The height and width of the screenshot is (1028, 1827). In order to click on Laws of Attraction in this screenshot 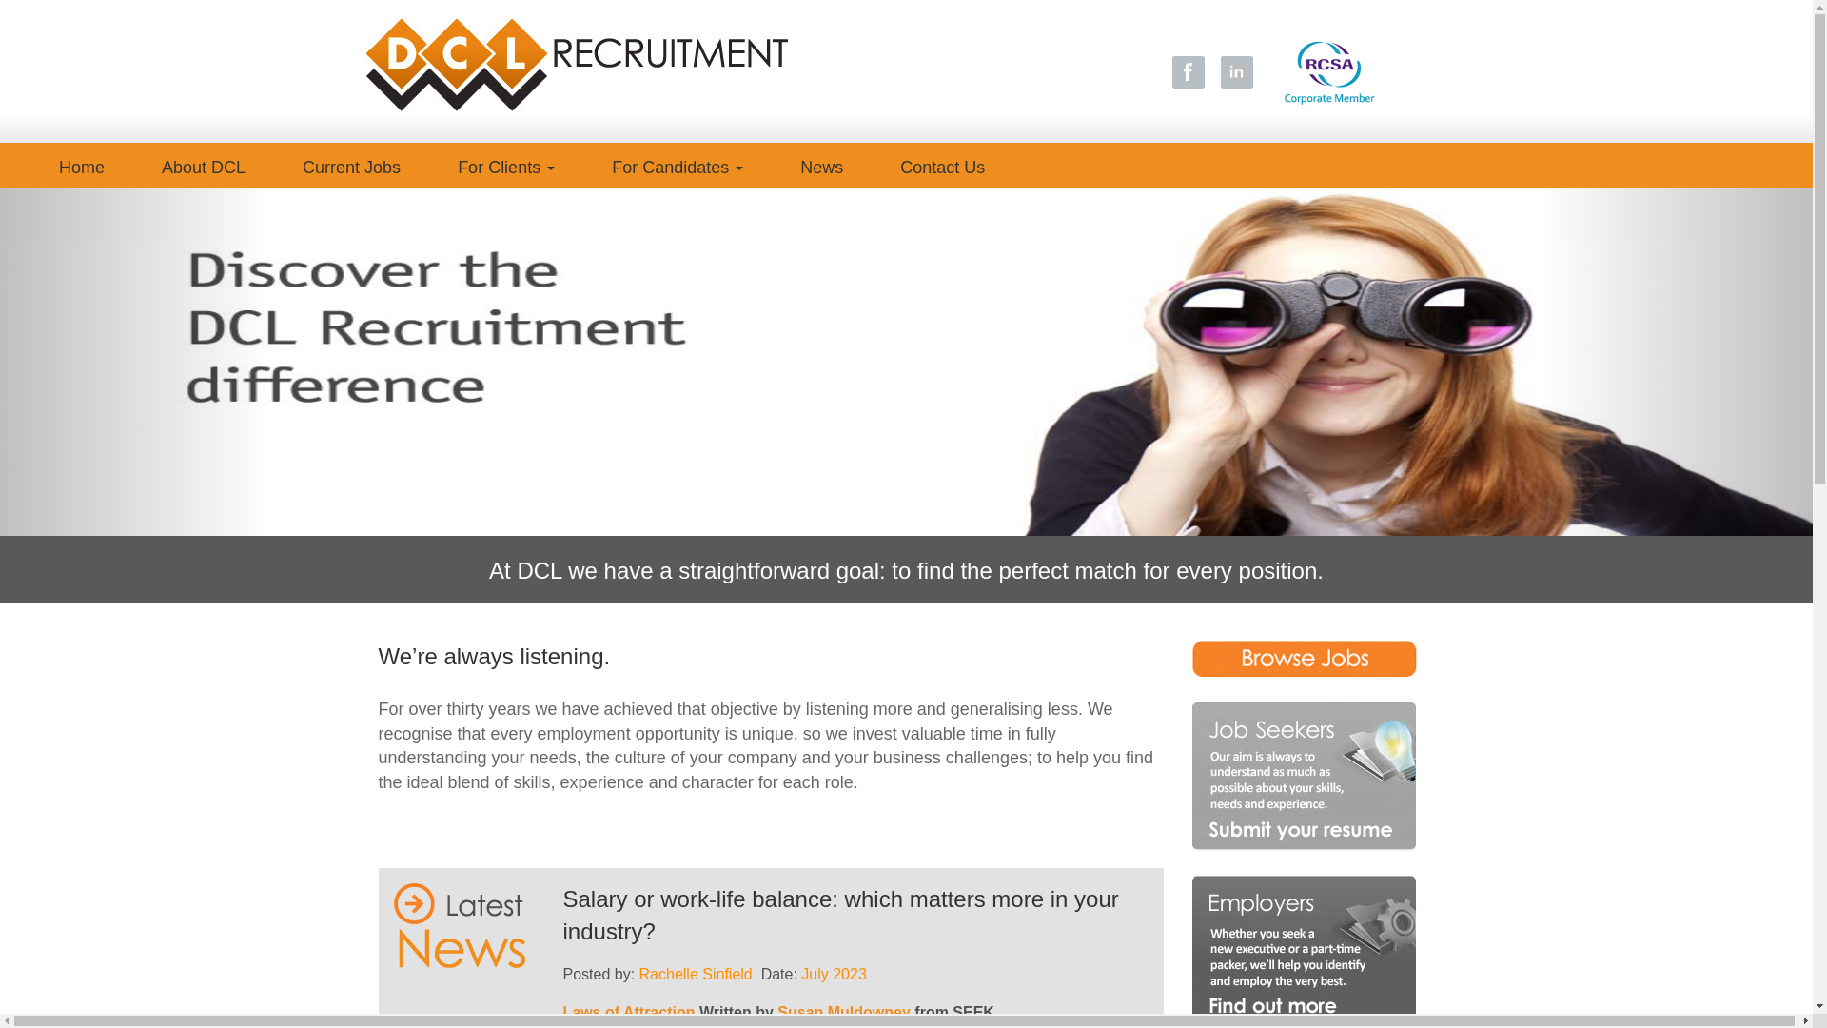, I will do `click(630, 1013)`.